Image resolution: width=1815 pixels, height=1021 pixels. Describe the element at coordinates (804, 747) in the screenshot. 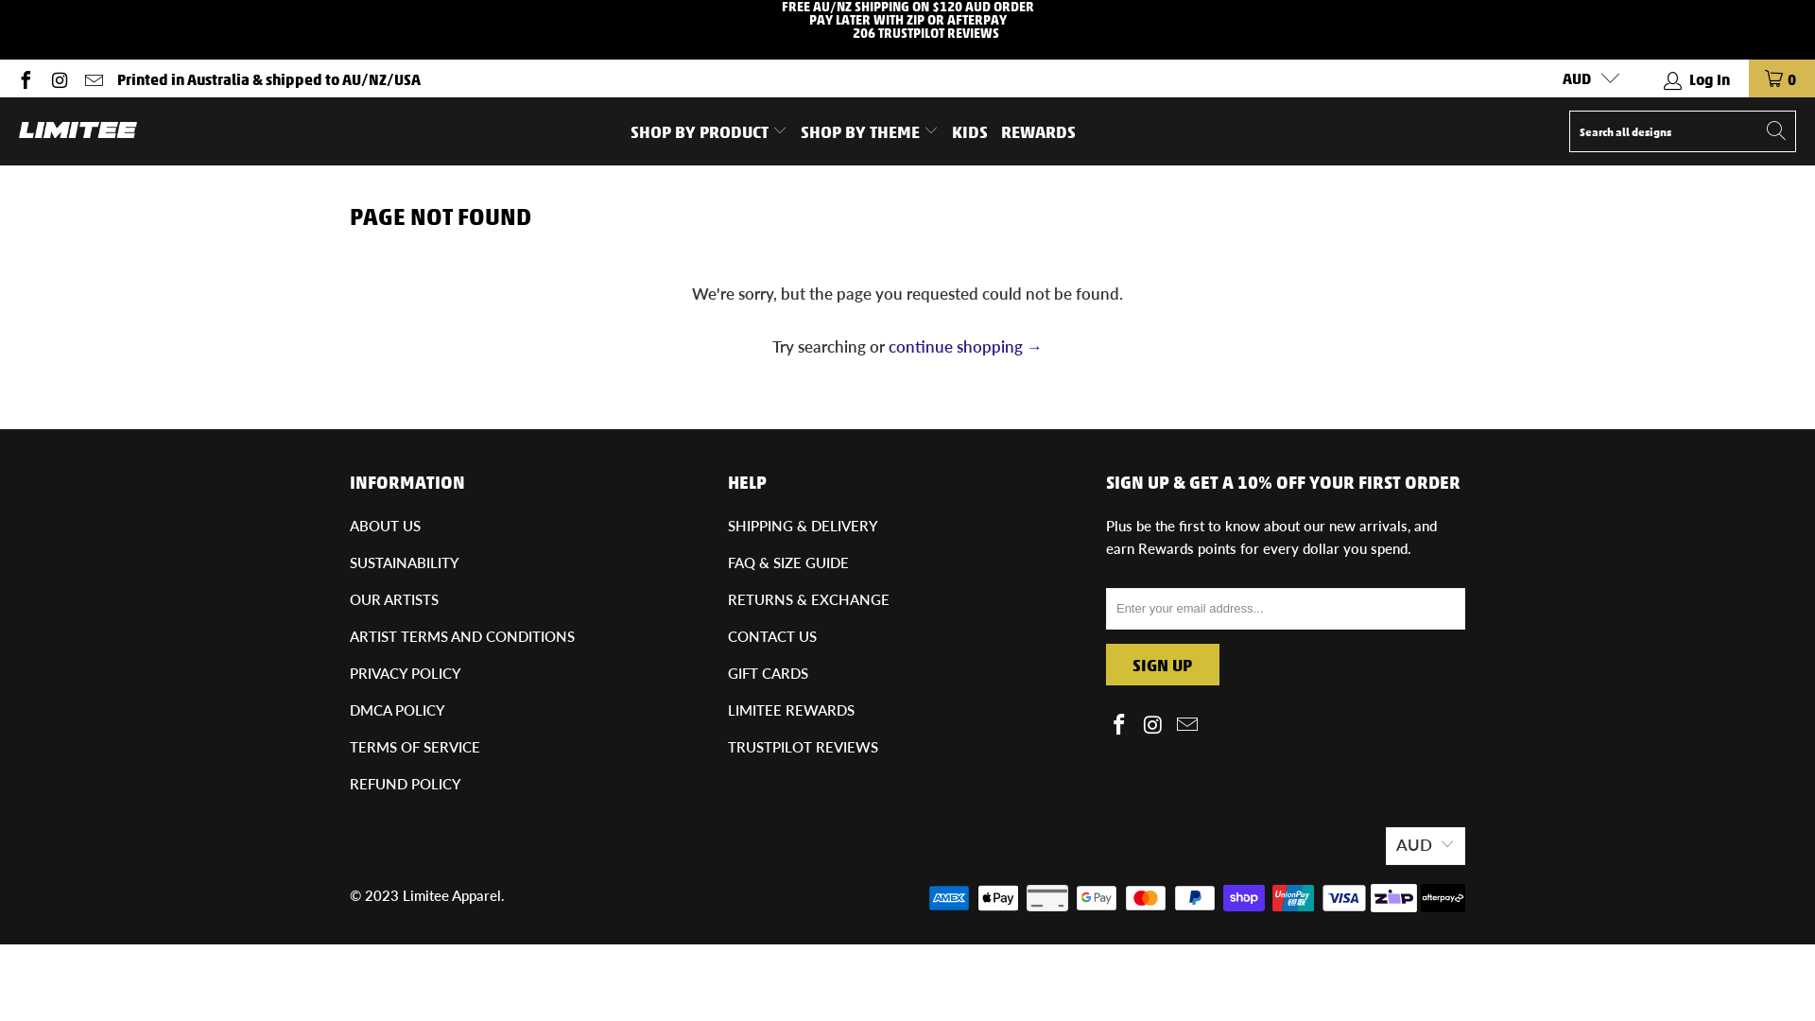

I see `TRUSTPILOT REVIEWS` at that location.